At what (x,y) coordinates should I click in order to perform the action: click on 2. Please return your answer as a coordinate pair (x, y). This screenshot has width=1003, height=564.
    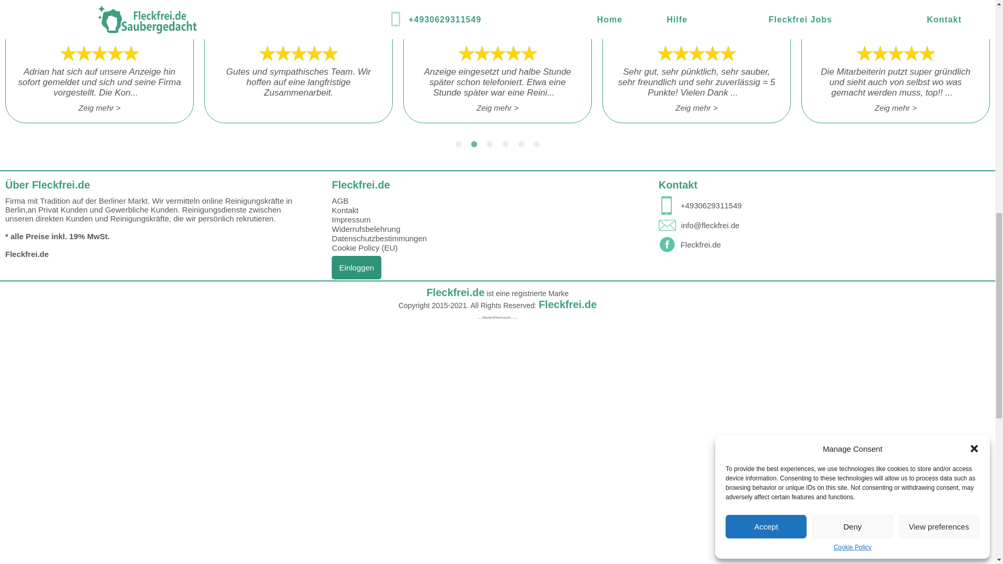
    Looking at the image, I should click on (474, 144).